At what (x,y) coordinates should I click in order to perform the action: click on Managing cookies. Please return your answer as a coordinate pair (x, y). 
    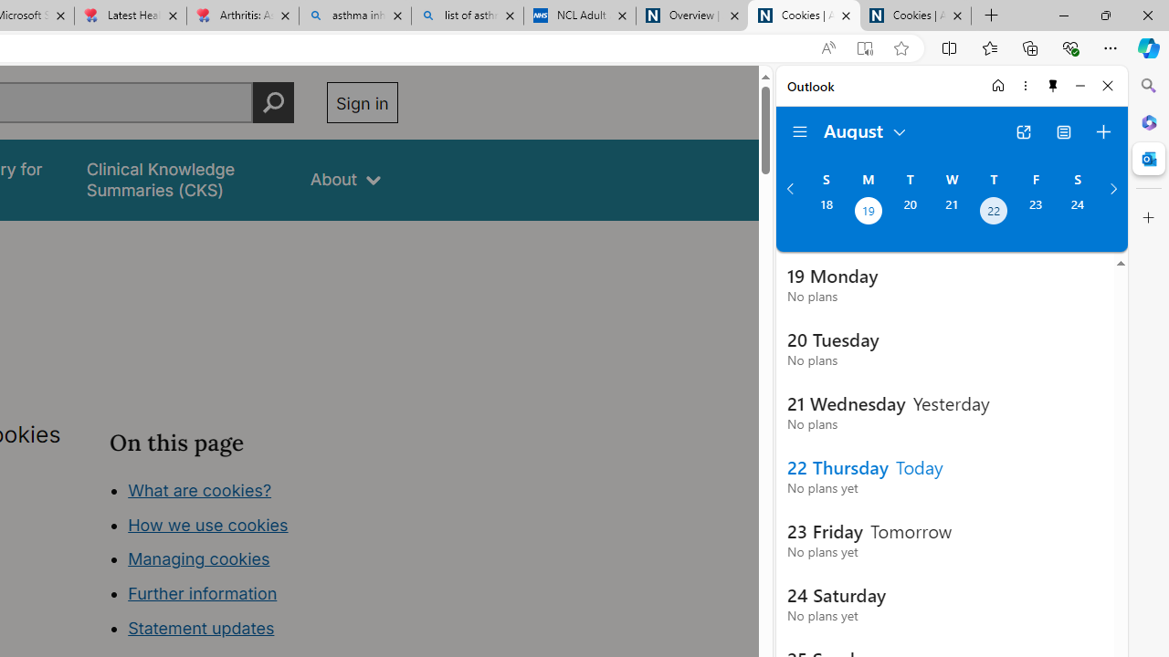
    Looking at the image, I should click on (198, 558).